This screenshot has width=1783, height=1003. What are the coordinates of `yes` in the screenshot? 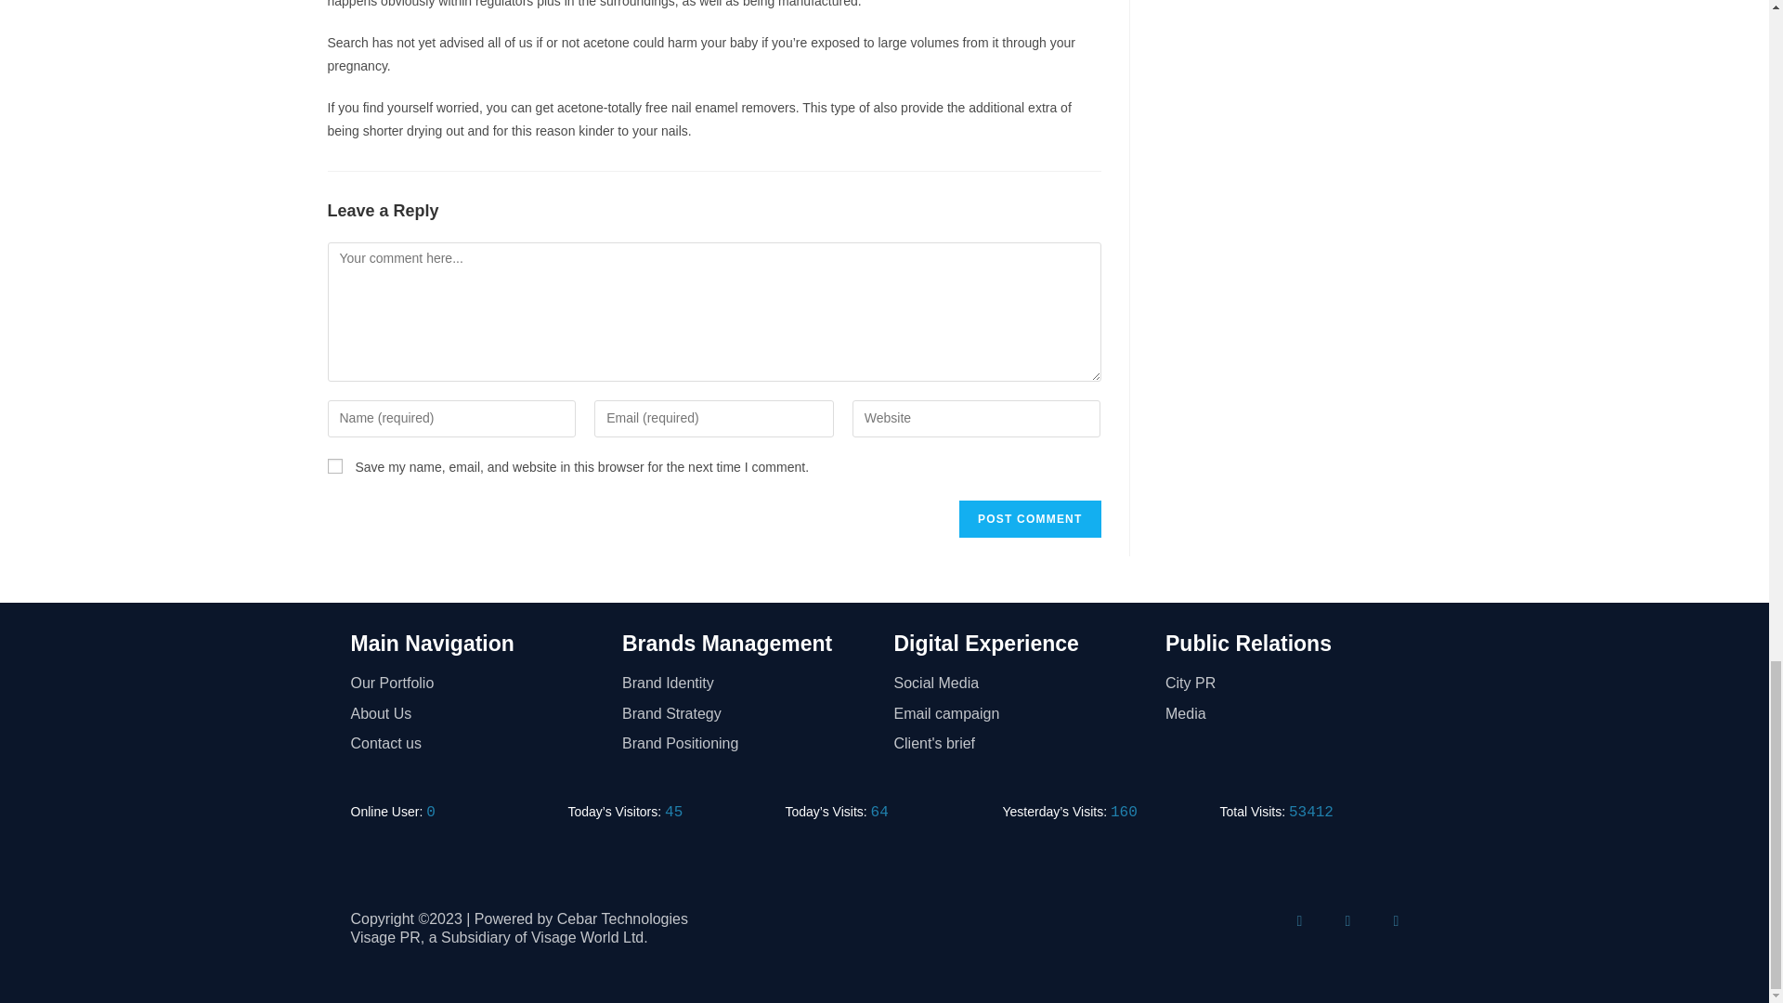 It's located at (334, 465).